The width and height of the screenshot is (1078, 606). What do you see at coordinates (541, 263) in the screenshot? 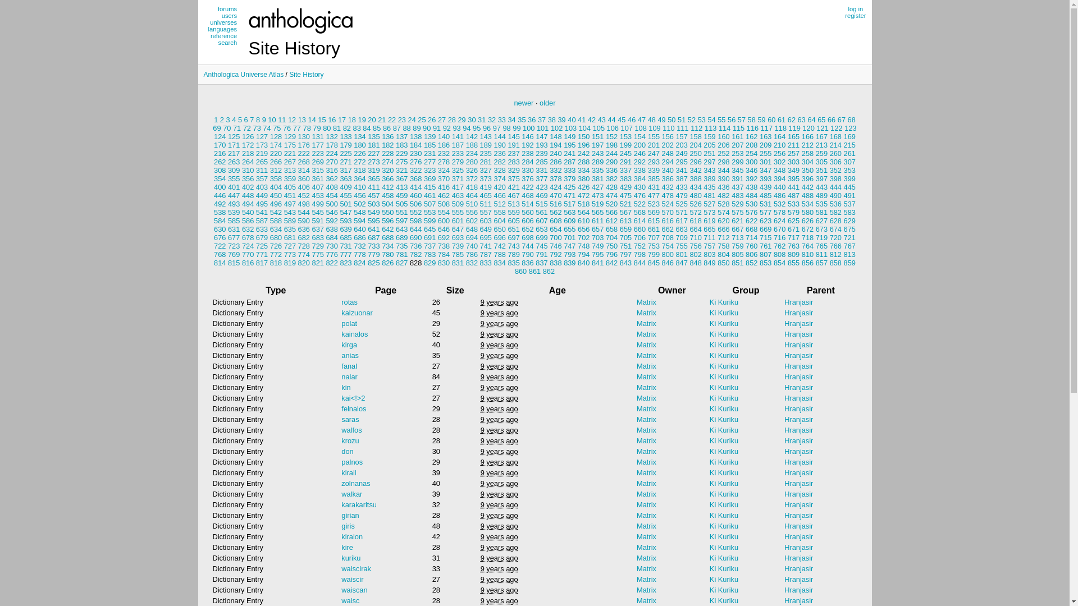
I see `837` at bounding box center [541, 263].